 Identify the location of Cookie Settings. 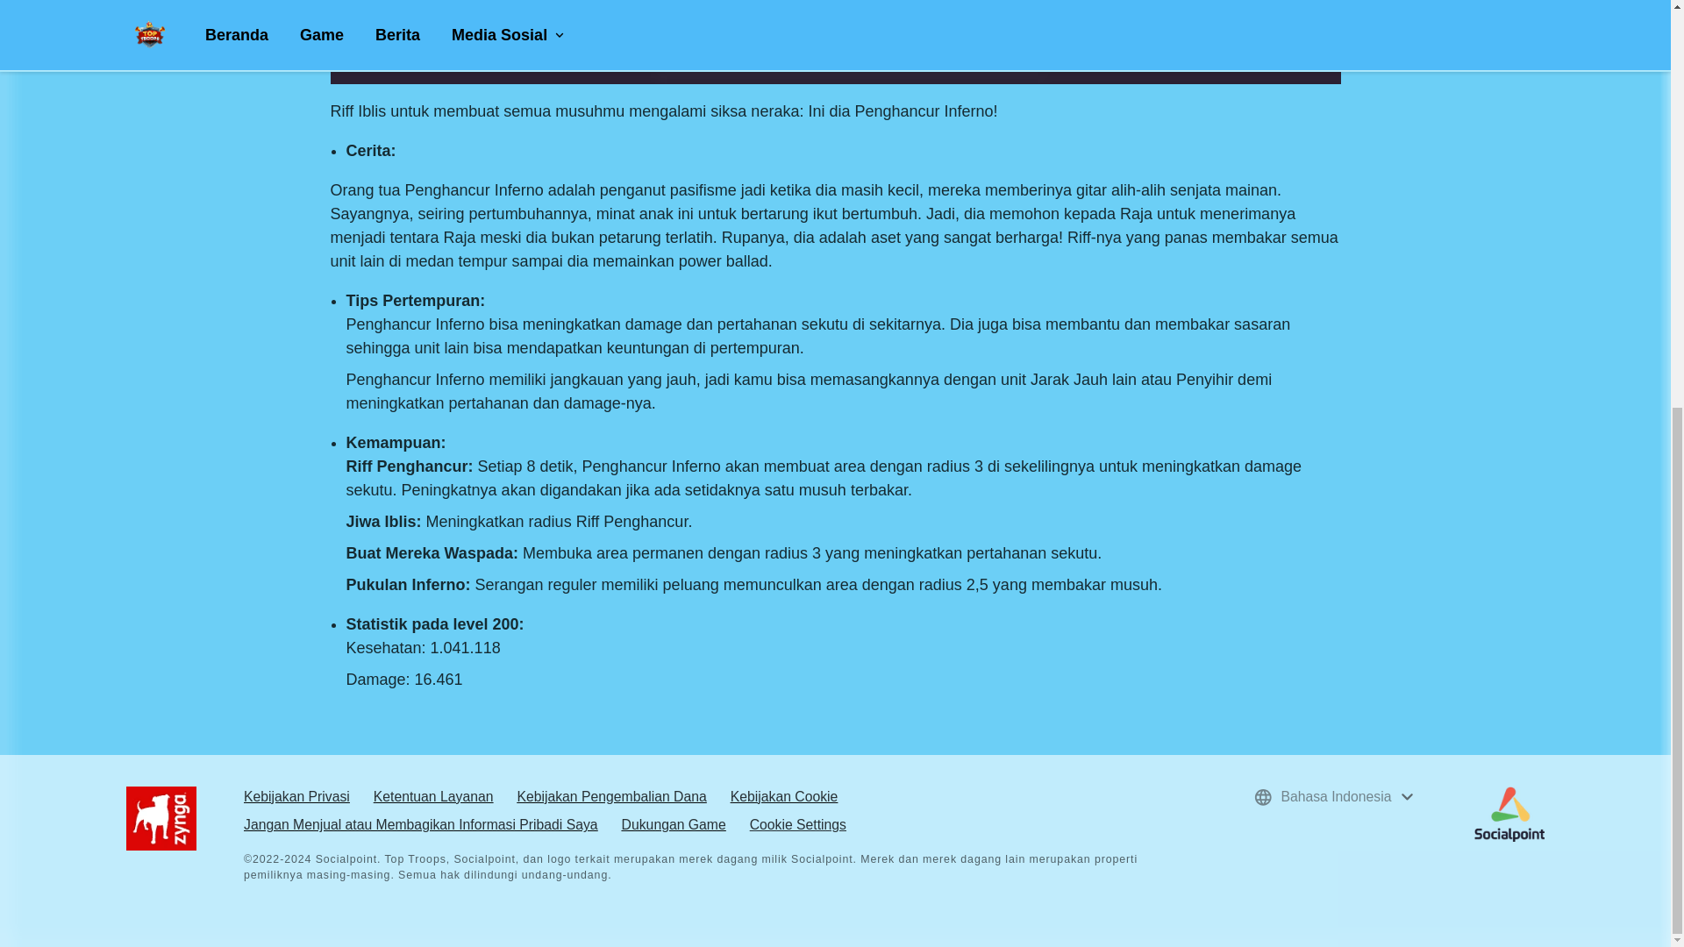
(798, 824).